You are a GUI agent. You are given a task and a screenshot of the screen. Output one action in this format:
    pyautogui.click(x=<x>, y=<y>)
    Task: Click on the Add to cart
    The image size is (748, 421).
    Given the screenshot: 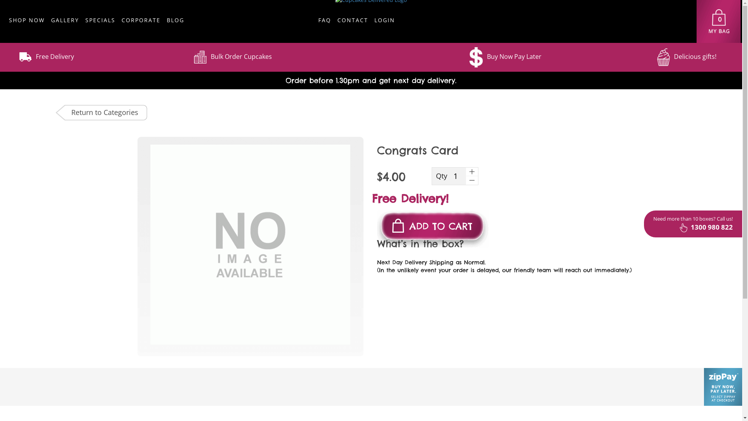 What is the action you would take?
    pyautogui.click(x=56, y=19)
    